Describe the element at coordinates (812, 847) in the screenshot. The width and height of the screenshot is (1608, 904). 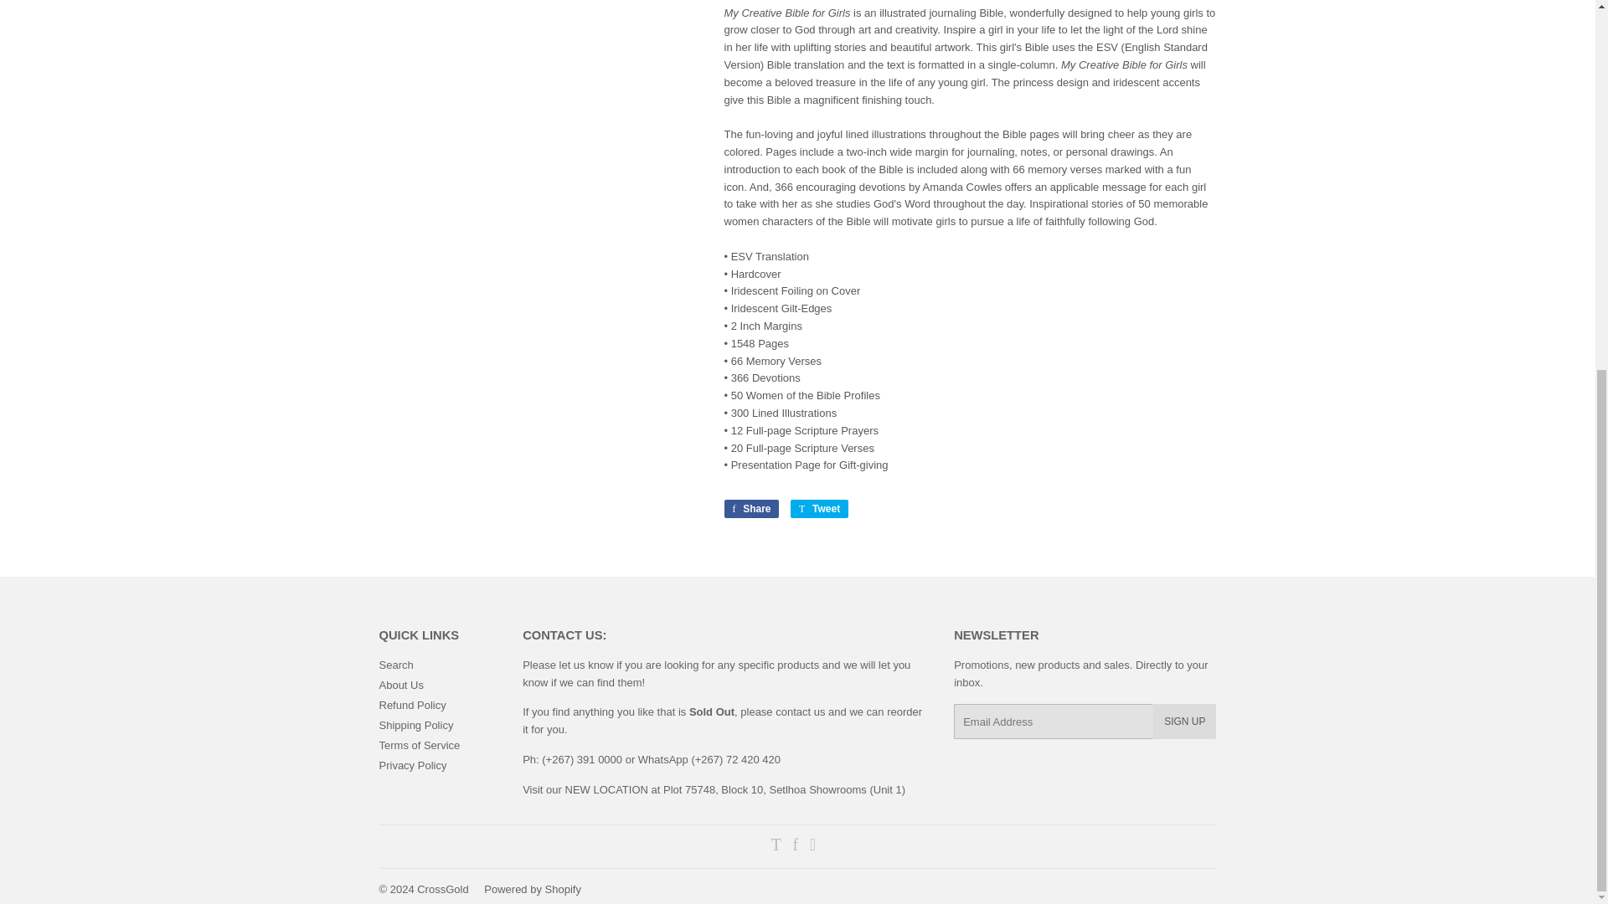
I see `CrossGold on Instagram` at that location.